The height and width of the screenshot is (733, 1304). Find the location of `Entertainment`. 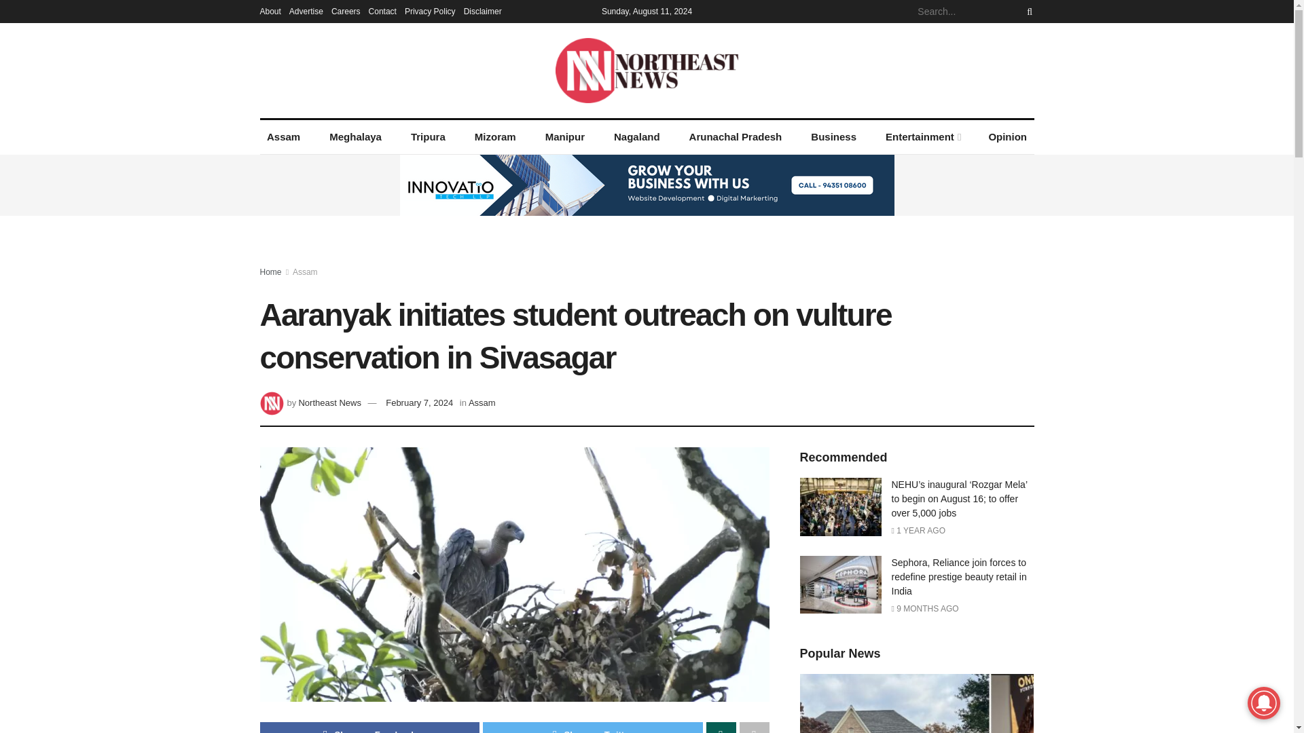

Entertainment is located at coordinates (922, 137).